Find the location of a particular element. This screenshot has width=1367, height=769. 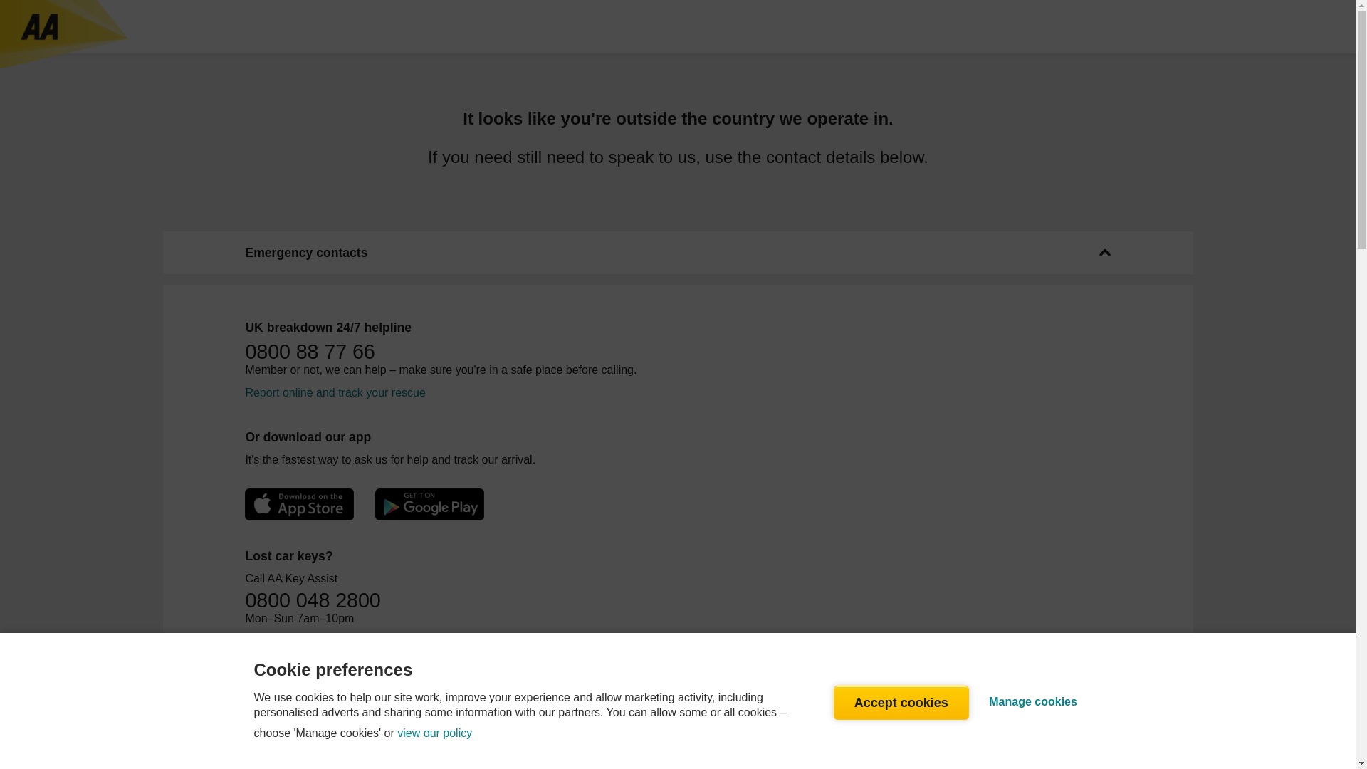

Report online and track your rescue is located at coordinates (335, 393).